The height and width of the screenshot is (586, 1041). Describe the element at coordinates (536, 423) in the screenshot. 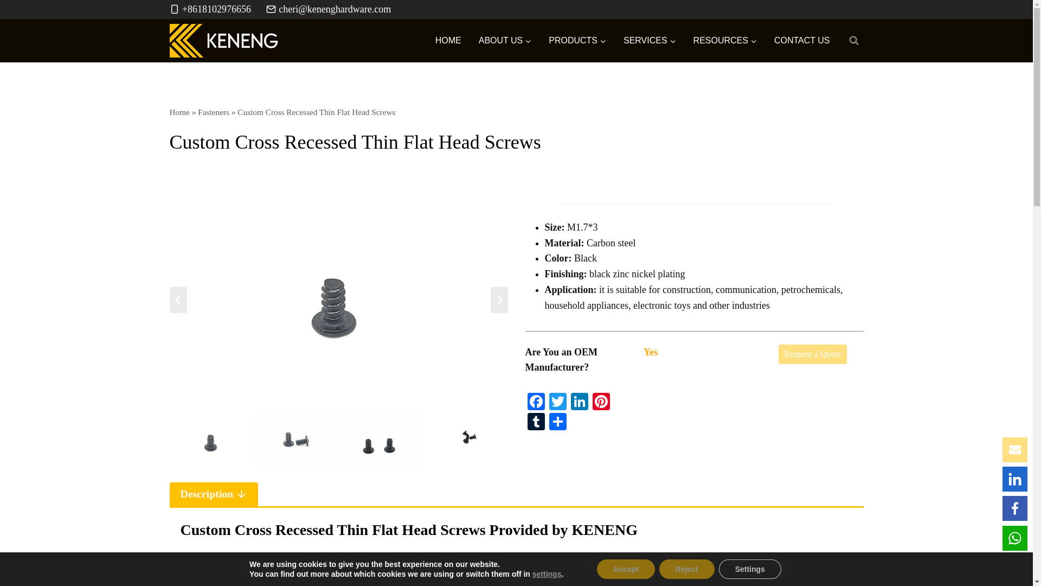

I see `Tumblr` at that location.